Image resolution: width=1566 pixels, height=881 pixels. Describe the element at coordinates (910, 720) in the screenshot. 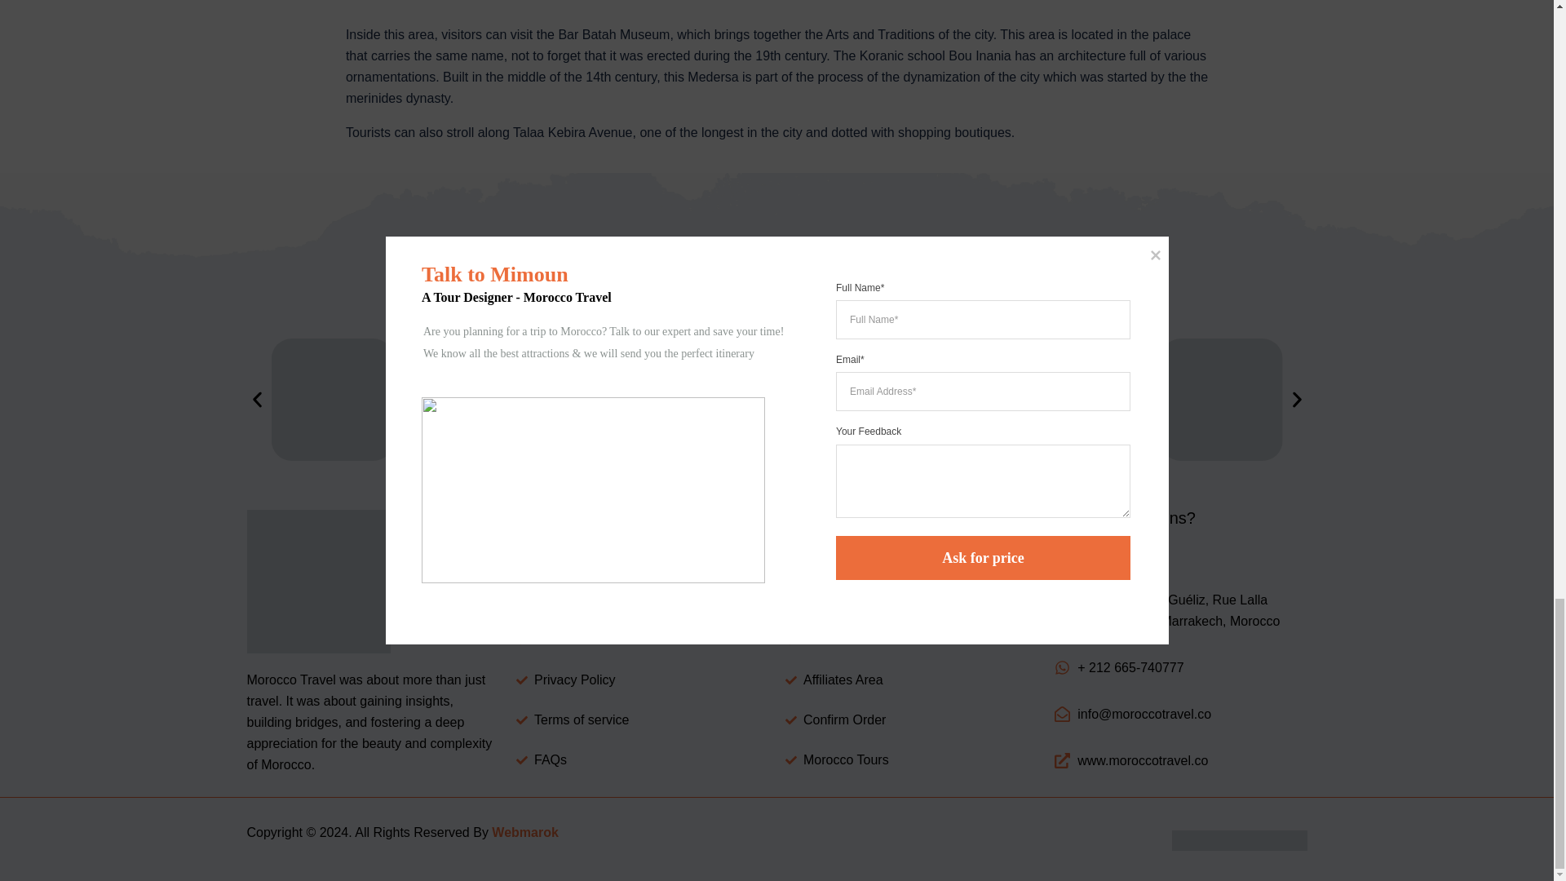

I see `Confirm Order` at that location.